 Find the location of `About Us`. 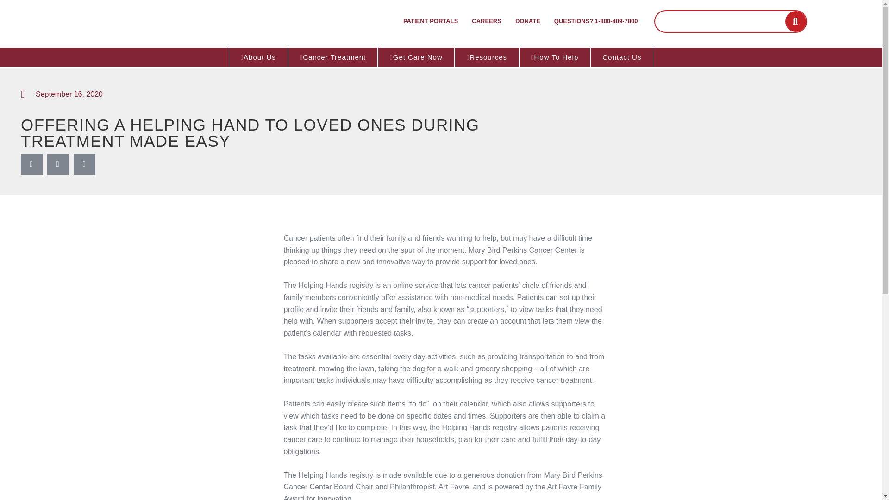

About Us is located at coordinates (258, 56).